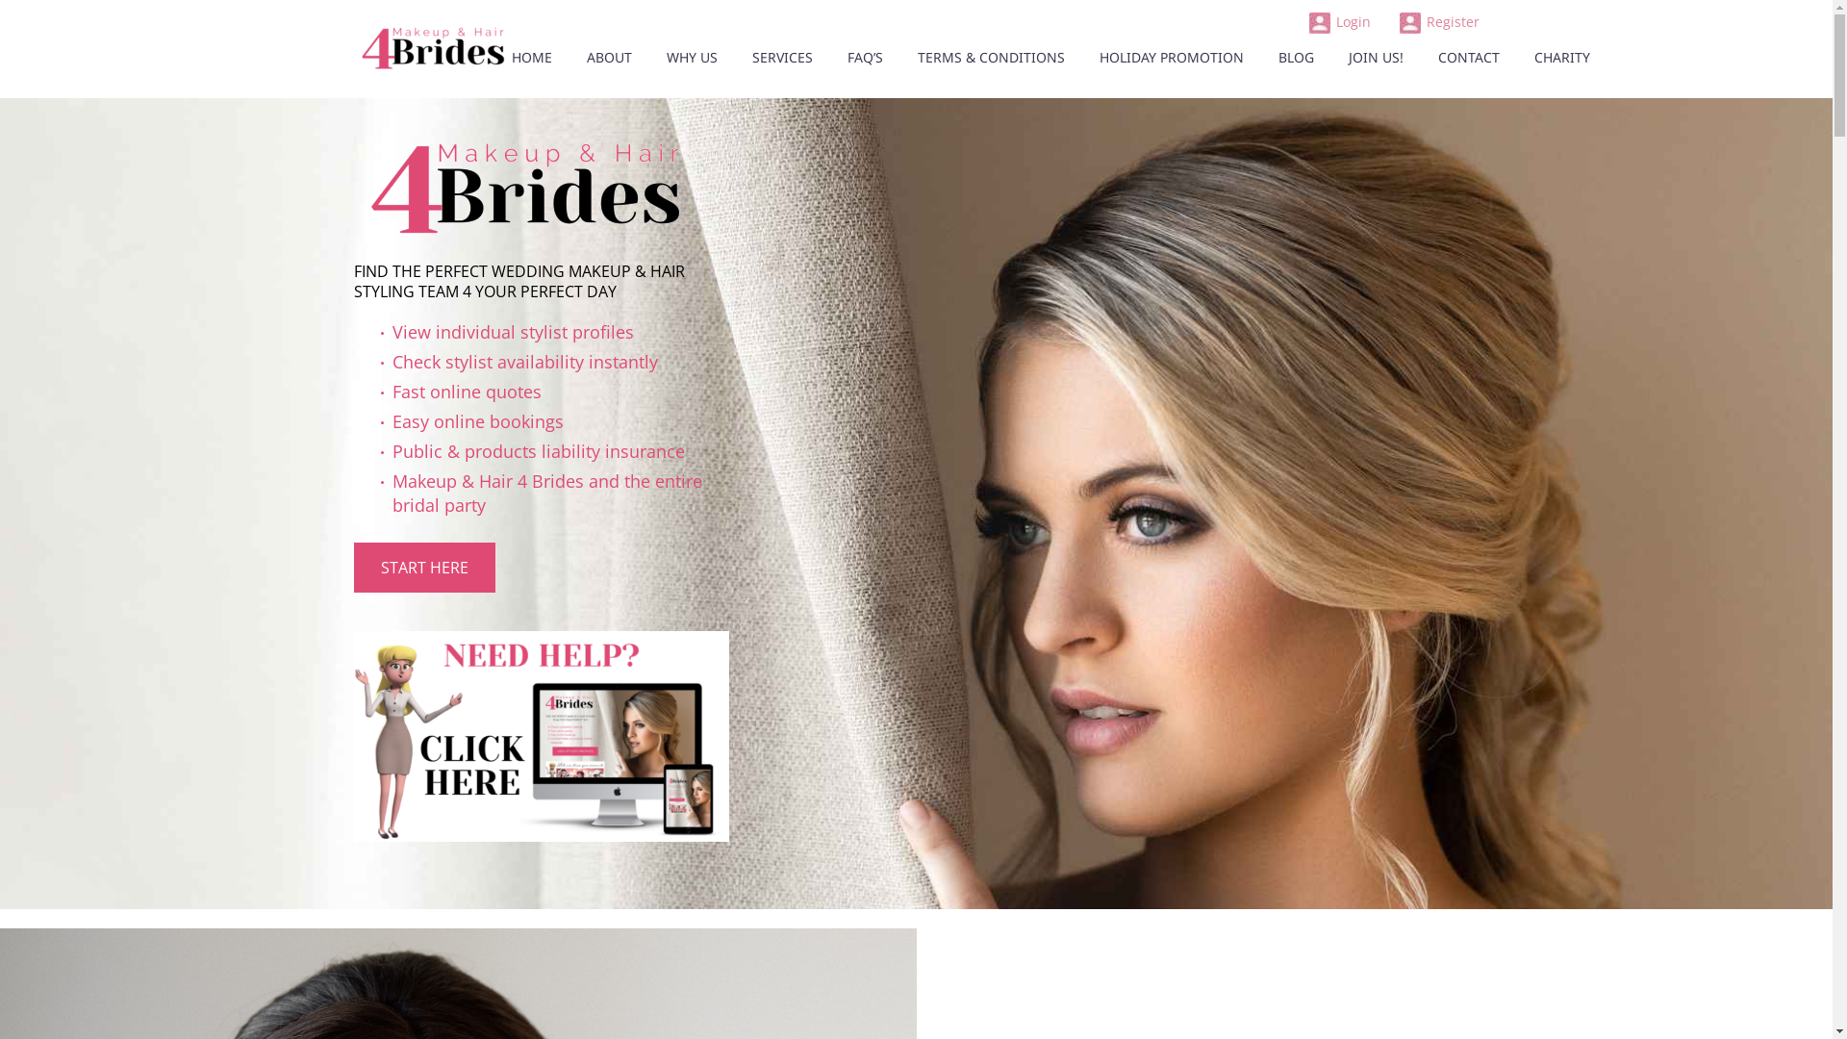  I want to click on WHY US, so click(693, 58).